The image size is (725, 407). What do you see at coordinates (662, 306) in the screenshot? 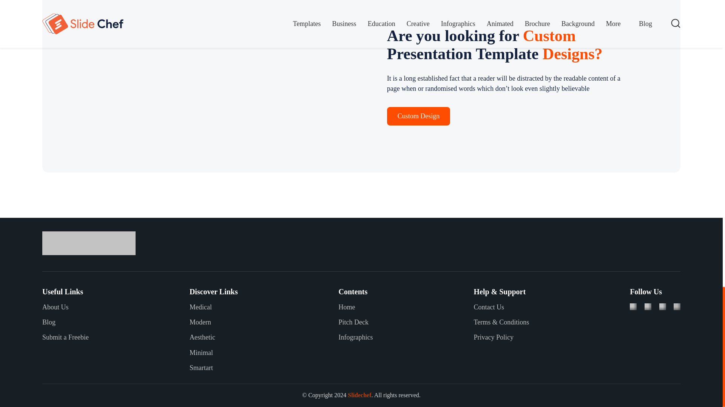
I see `Instagram` at bounding box center [662, 306].